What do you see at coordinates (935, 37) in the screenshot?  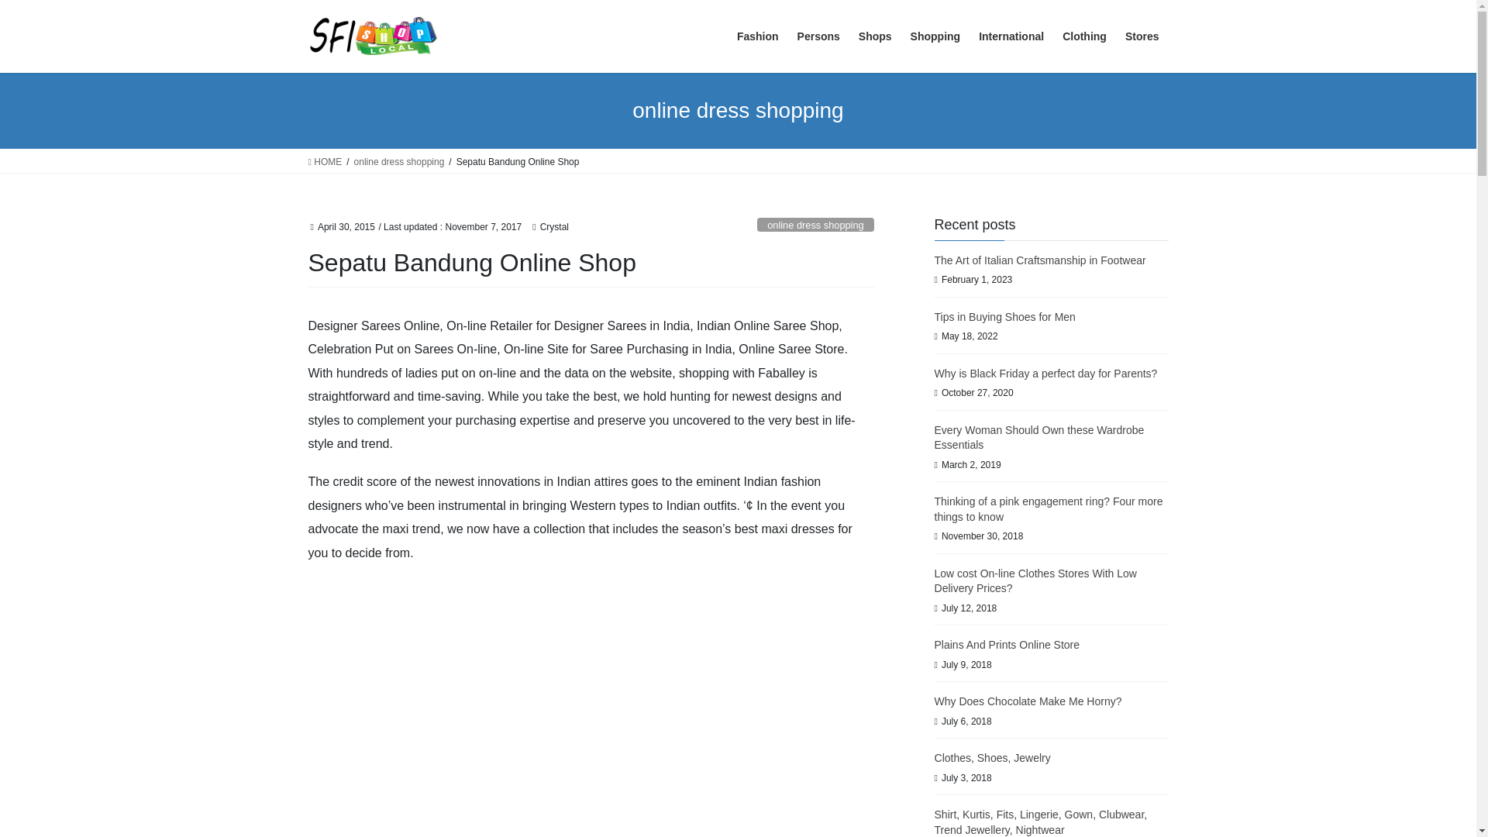 I see `Shopping` at bounding box center [935, 37].